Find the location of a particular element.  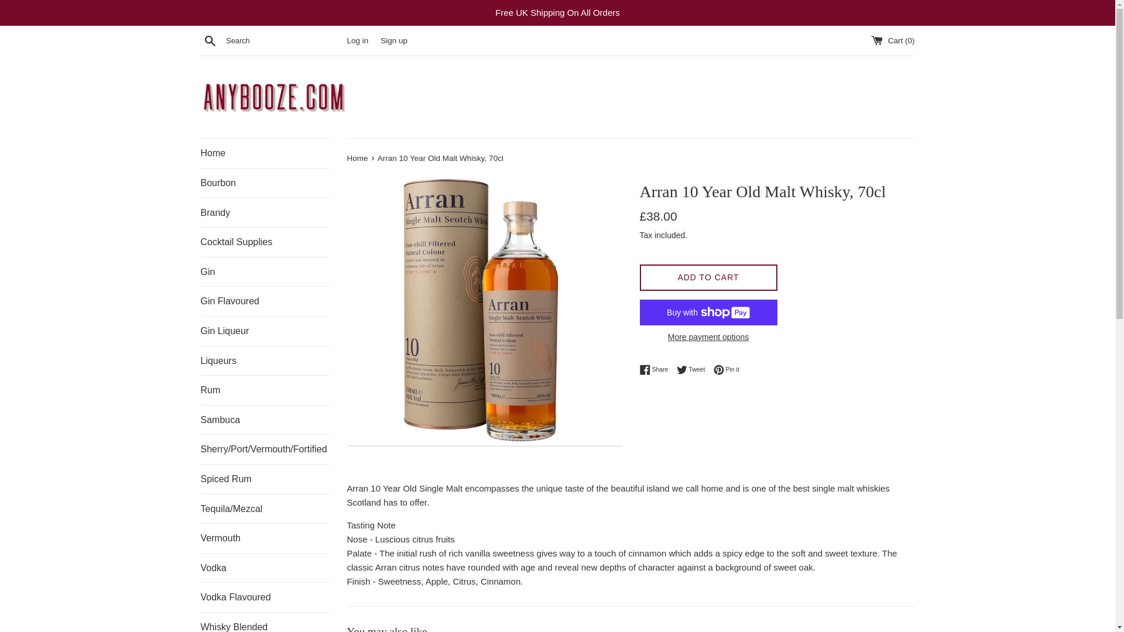

Cocktail Supplies is located at coordinates (265, 242).